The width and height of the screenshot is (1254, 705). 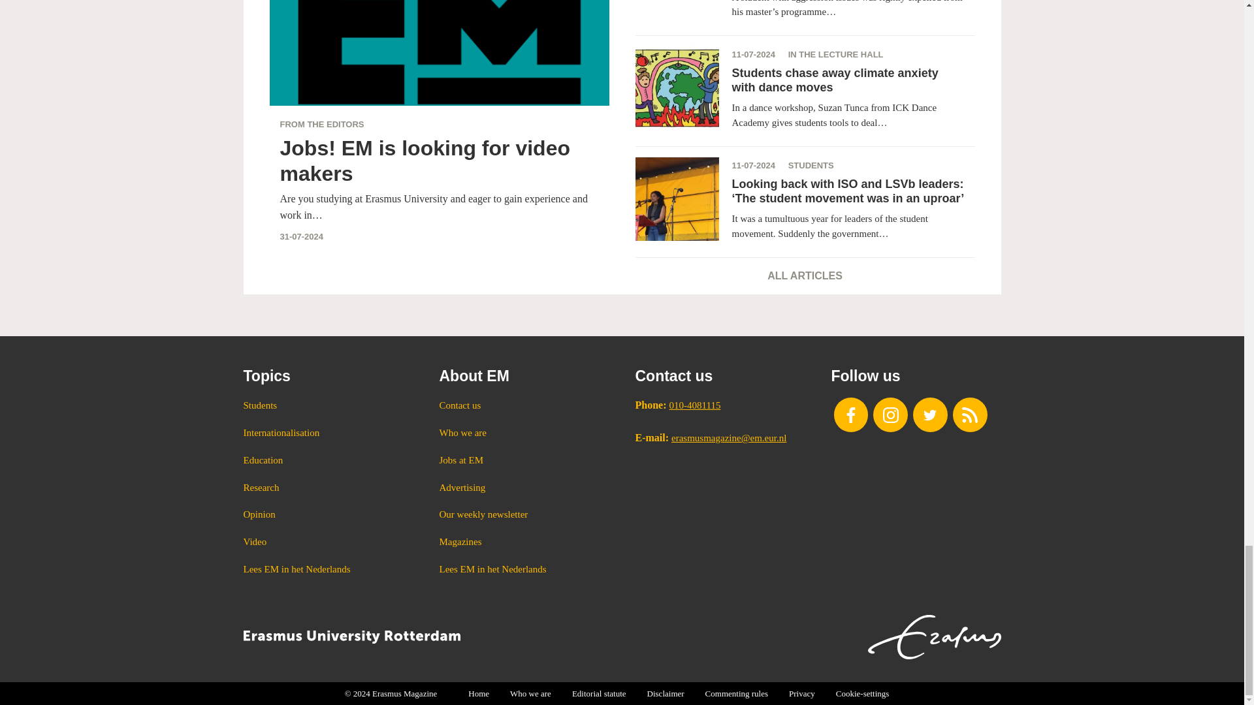 I want to click on Video, so click(x=328, y=542).